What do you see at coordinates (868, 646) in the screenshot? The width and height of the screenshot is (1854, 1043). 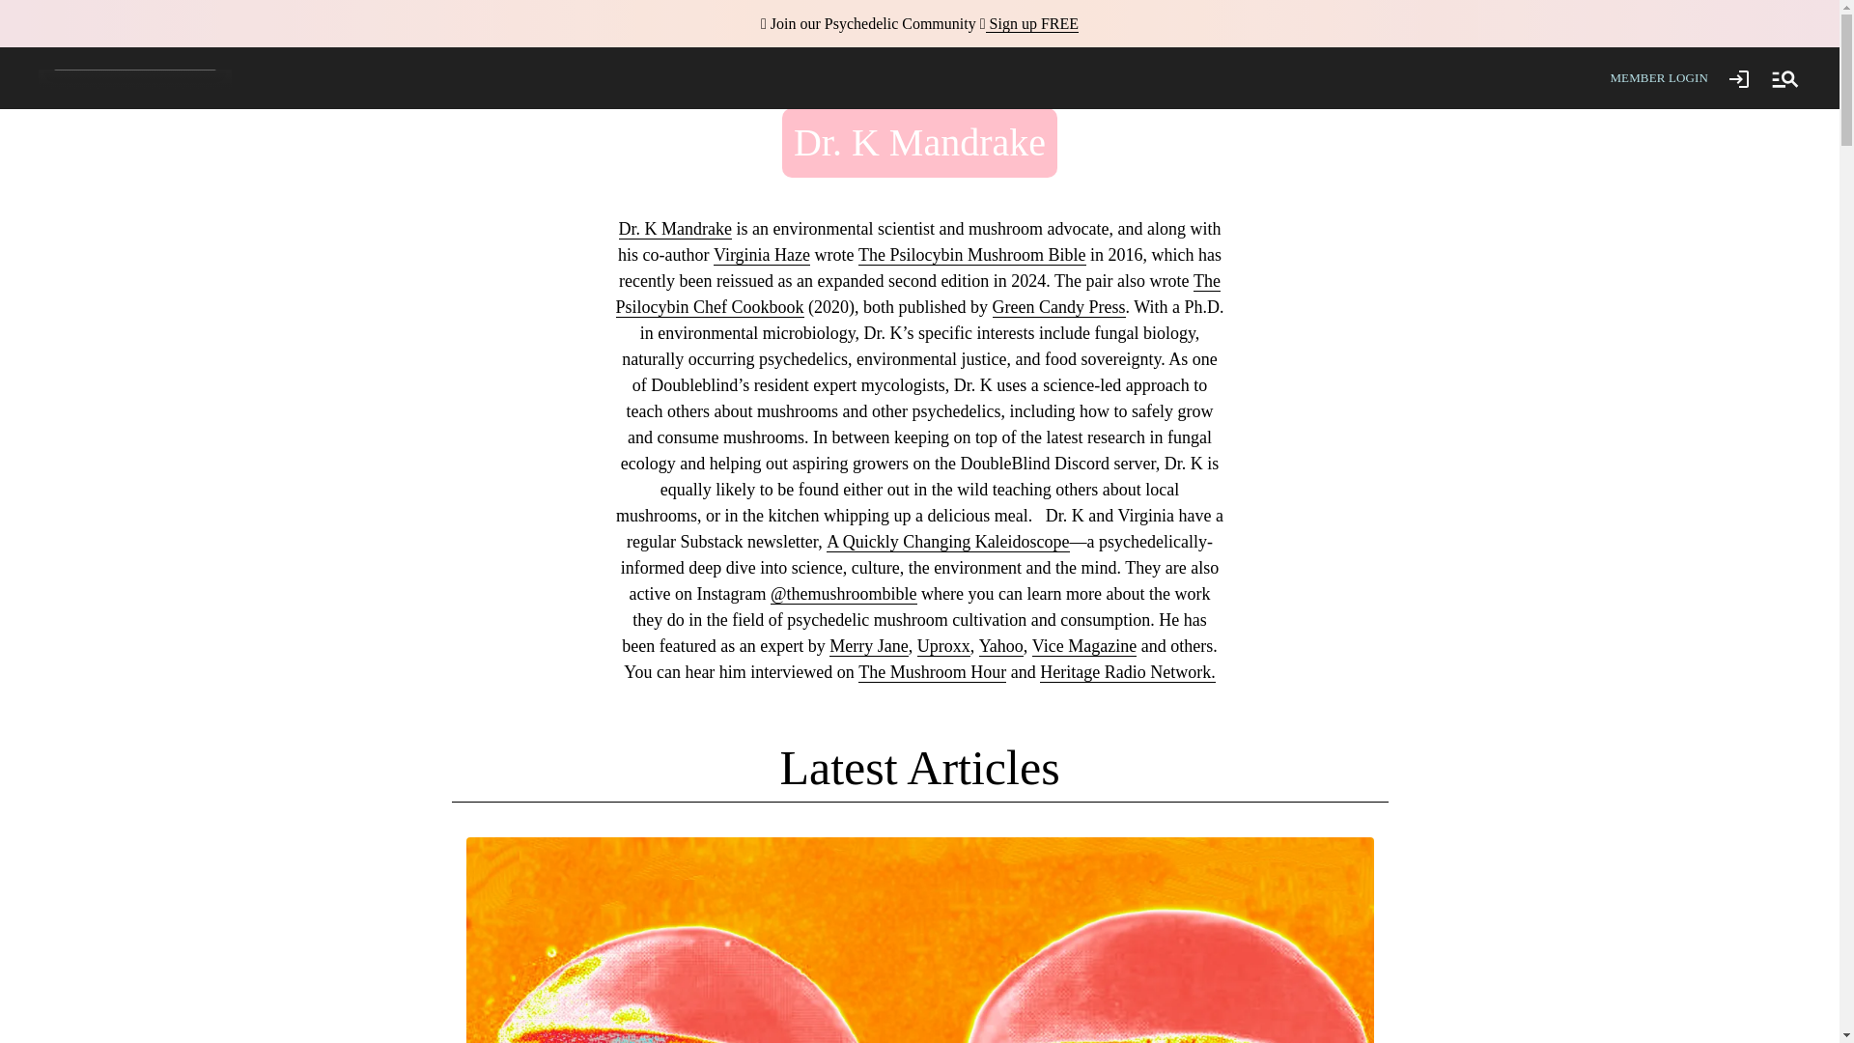 I see `Merry Jane` at bounding box center [868, 646].